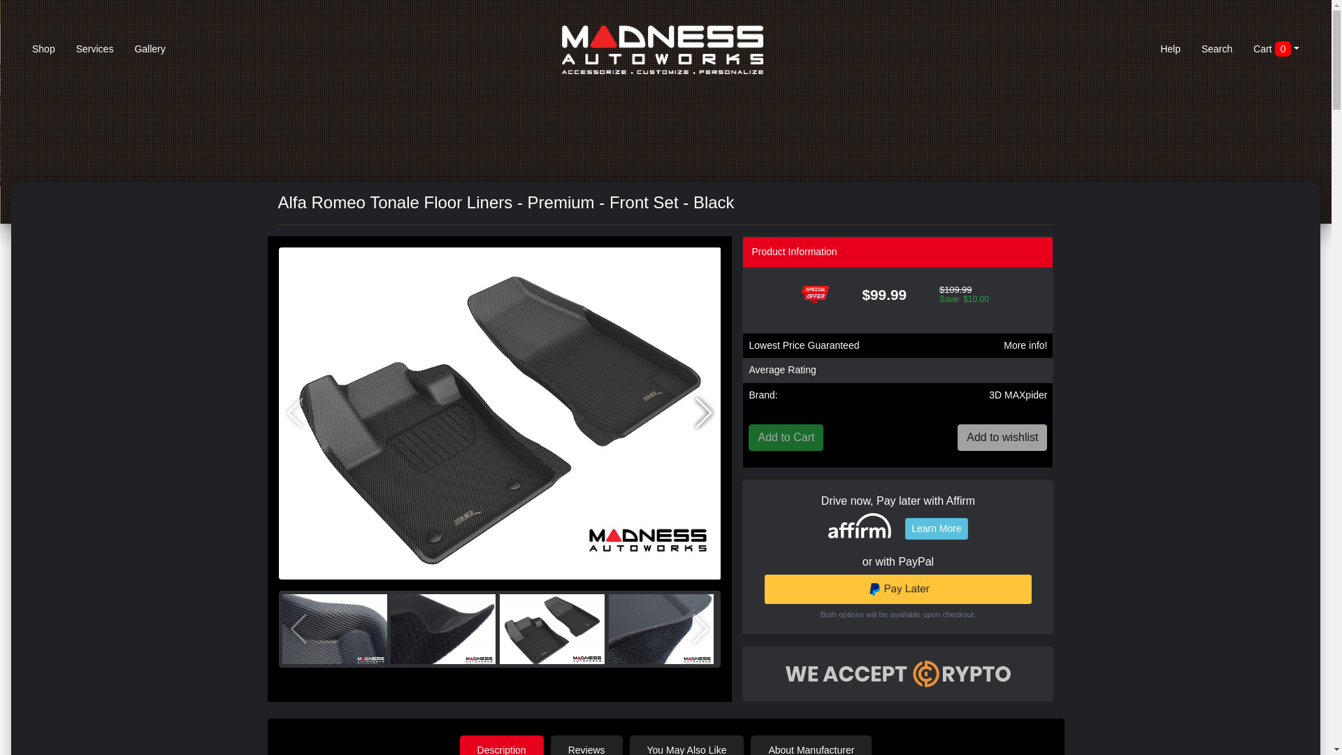 The height and width of the screenshot is (755, 1342). I want to click on Alfa Romeo Tonale Floor Liners - Premium - Front Set - Black, so click(442, 629).